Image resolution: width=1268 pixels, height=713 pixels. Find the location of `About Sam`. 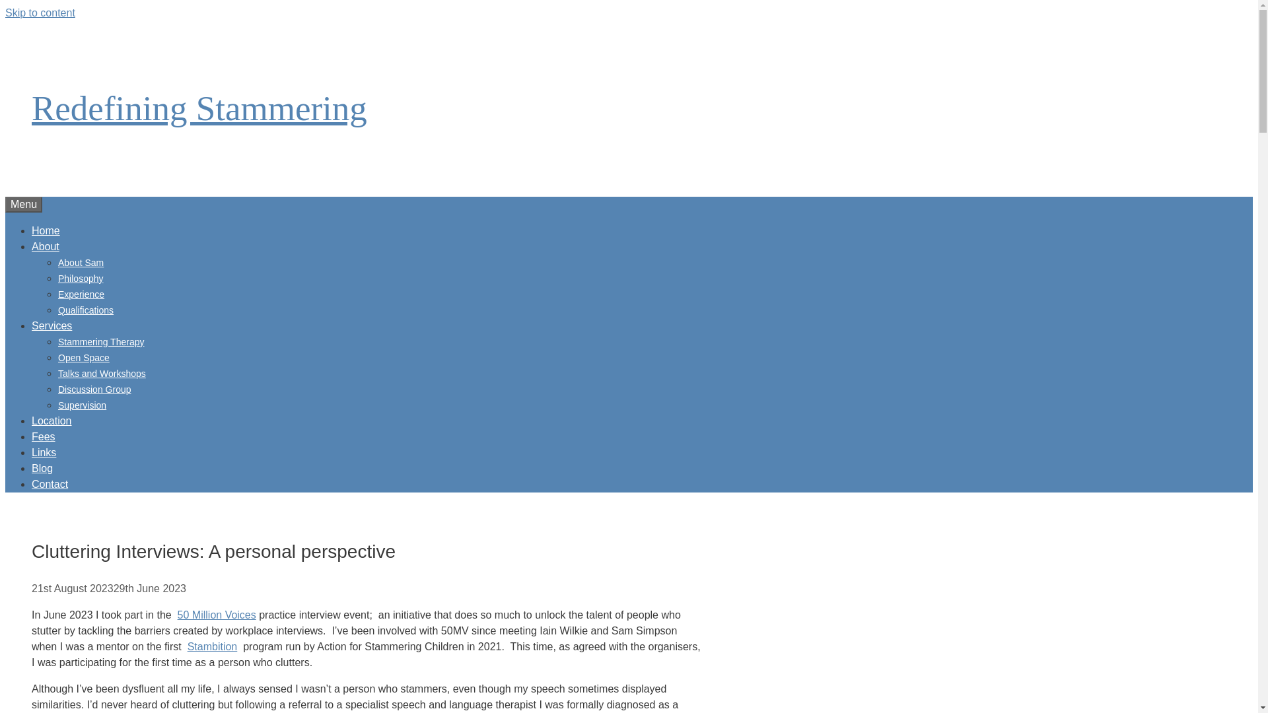

About Sam is located at coordinates (81, 263).